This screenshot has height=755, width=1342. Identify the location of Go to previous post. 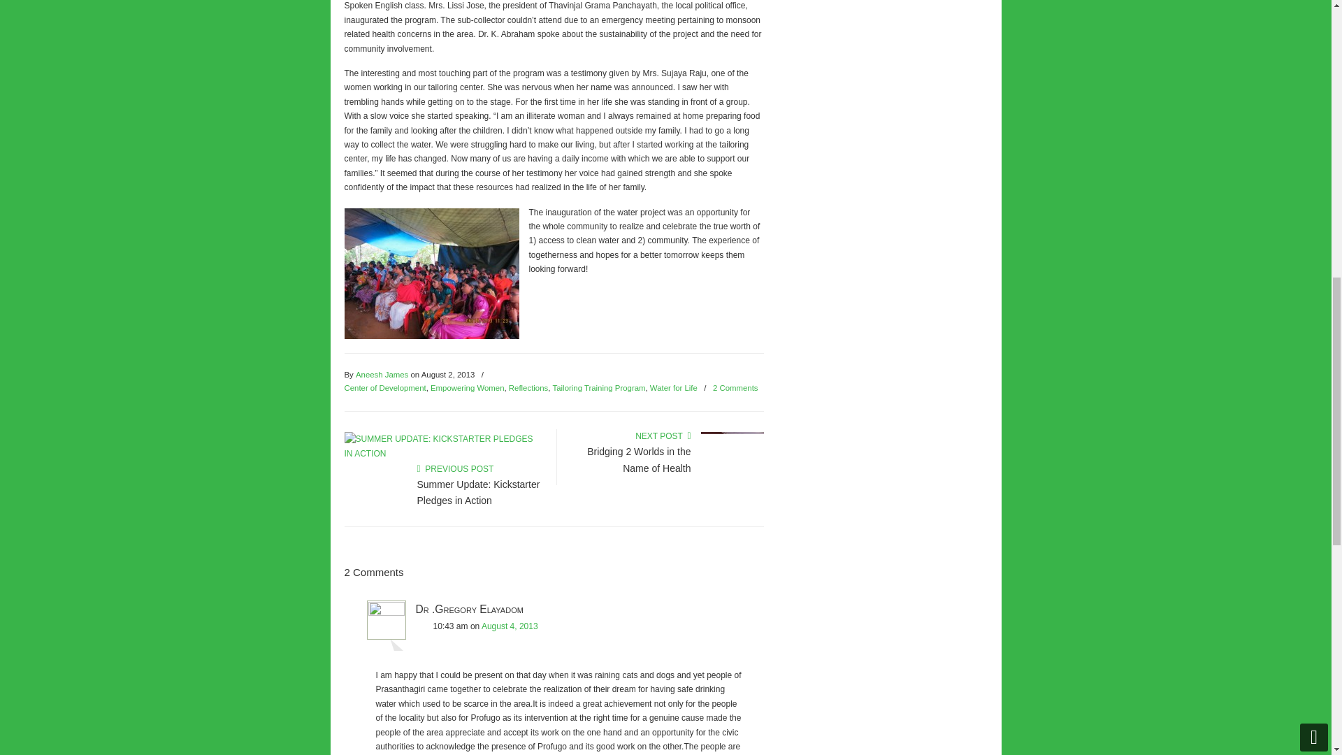
(454, 469).